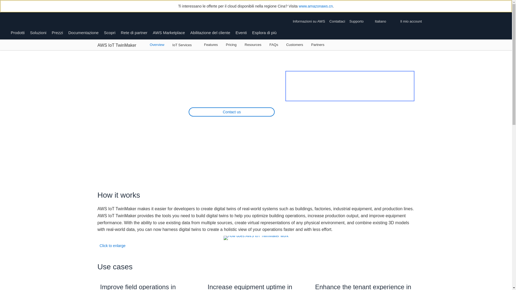 This screenshot has height=290, width=516. What do you see at coordinates (316, 6) in the screenshot?
I see `www.amazonaws.cn` at bounding box center [316, 6].